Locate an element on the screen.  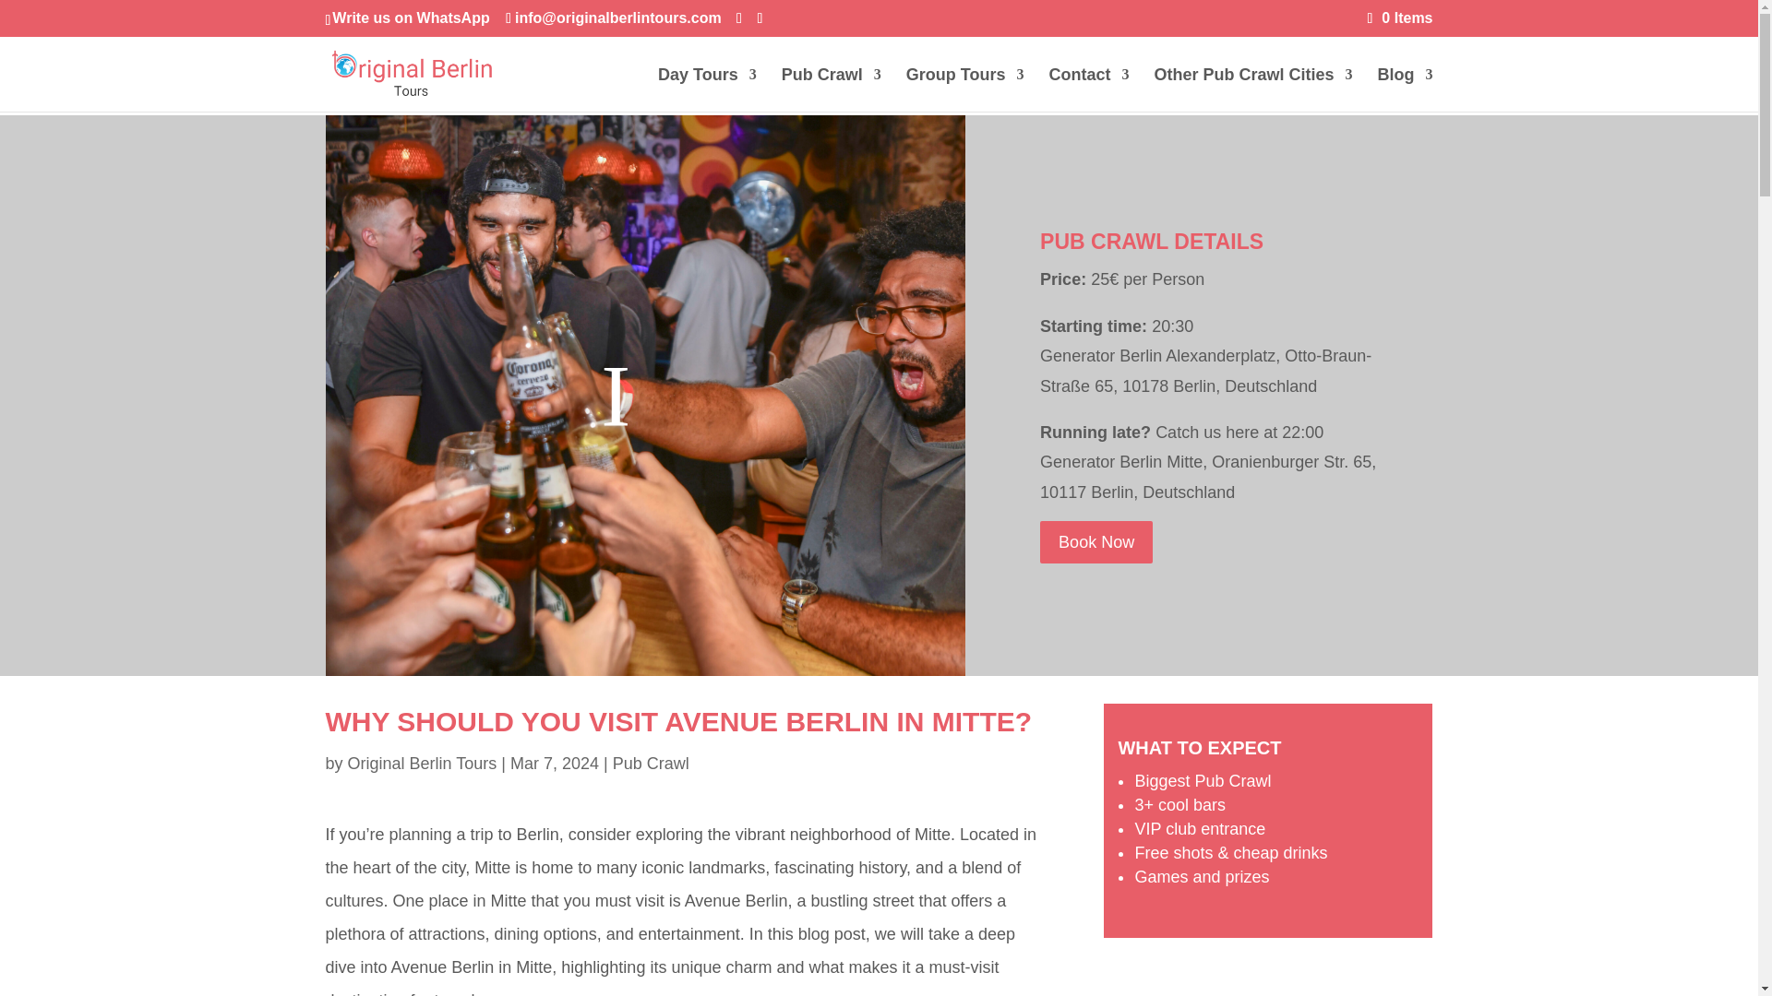
Write us on WhatsApp is located at coordinates (410, 18).